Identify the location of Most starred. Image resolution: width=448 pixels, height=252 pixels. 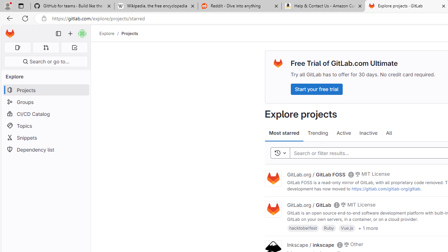
(284, 133).